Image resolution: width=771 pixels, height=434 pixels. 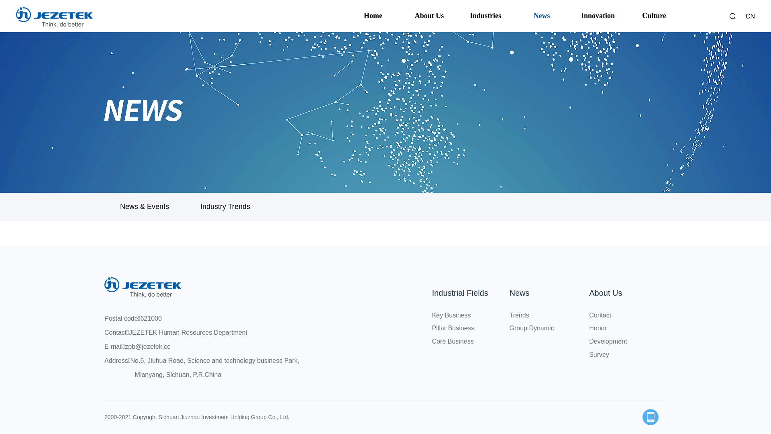 What do you see at coordinates (532, 328) in the screenshot?
I see `Group Dynamic` at bounding box center [532, 328].